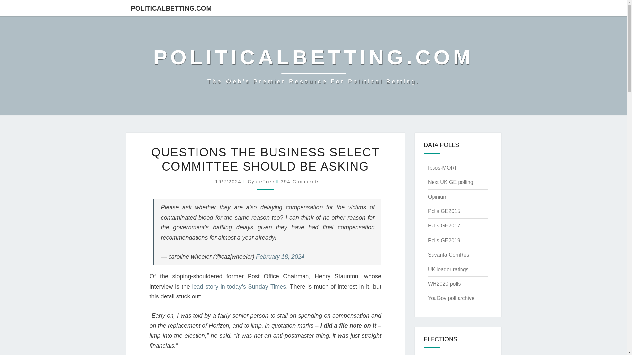  I want to click on Polls GE2019, so click(444, 240).